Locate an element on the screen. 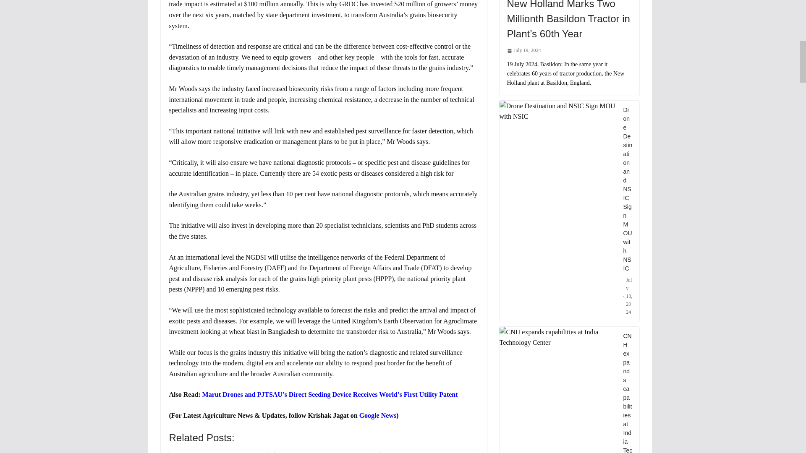 This screenshot has height=453, width=806. Australia: GRDC seeks leaders for Regional Panels is located at coordinates (218, 452).